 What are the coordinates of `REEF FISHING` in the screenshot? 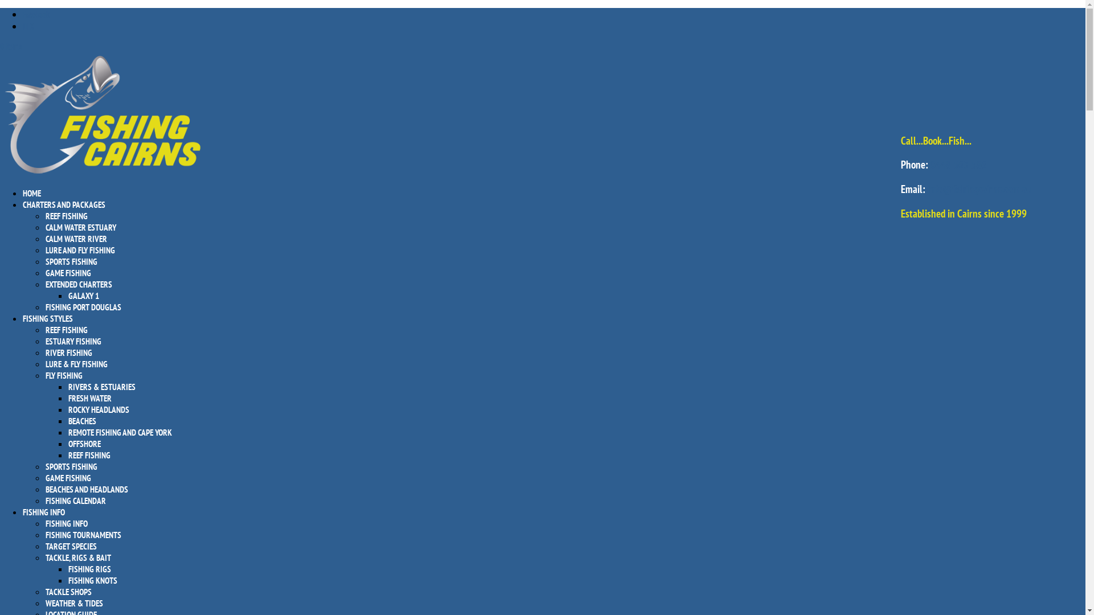 It's located at (67, 216).